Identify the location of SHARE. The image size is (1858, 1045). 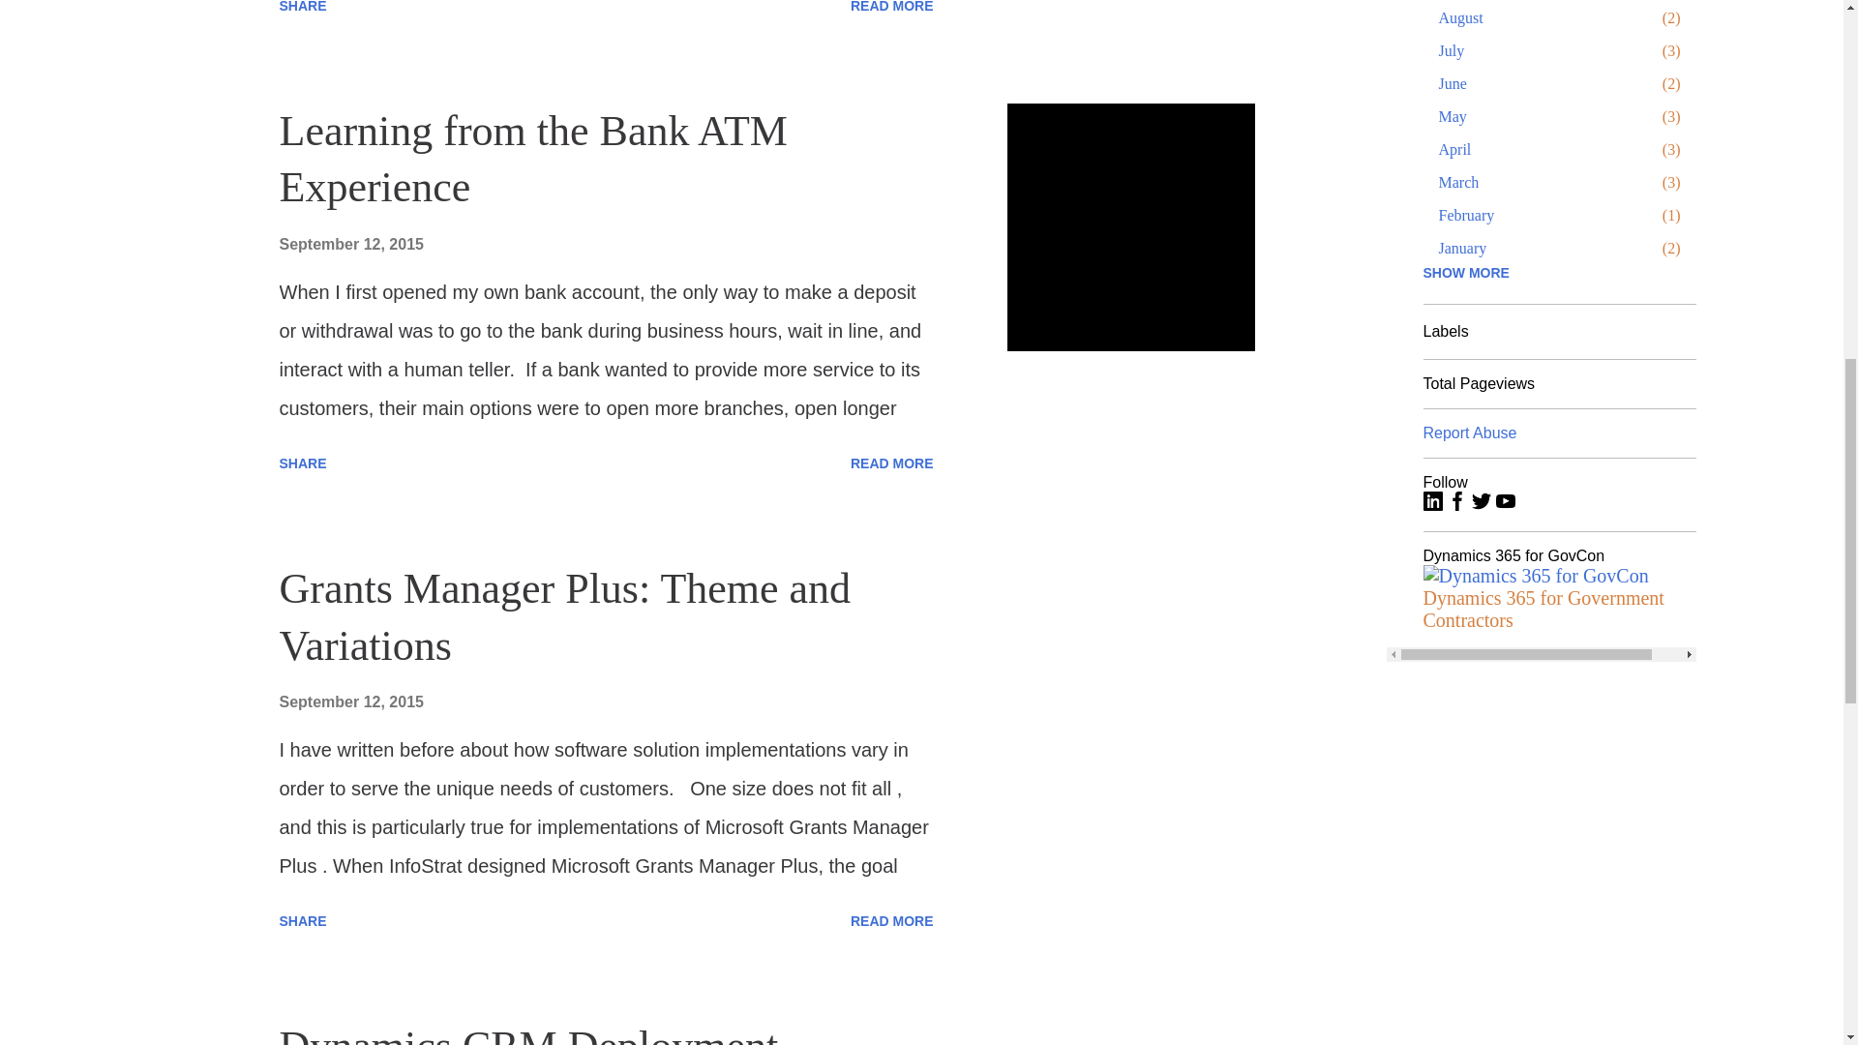
(302, 463).